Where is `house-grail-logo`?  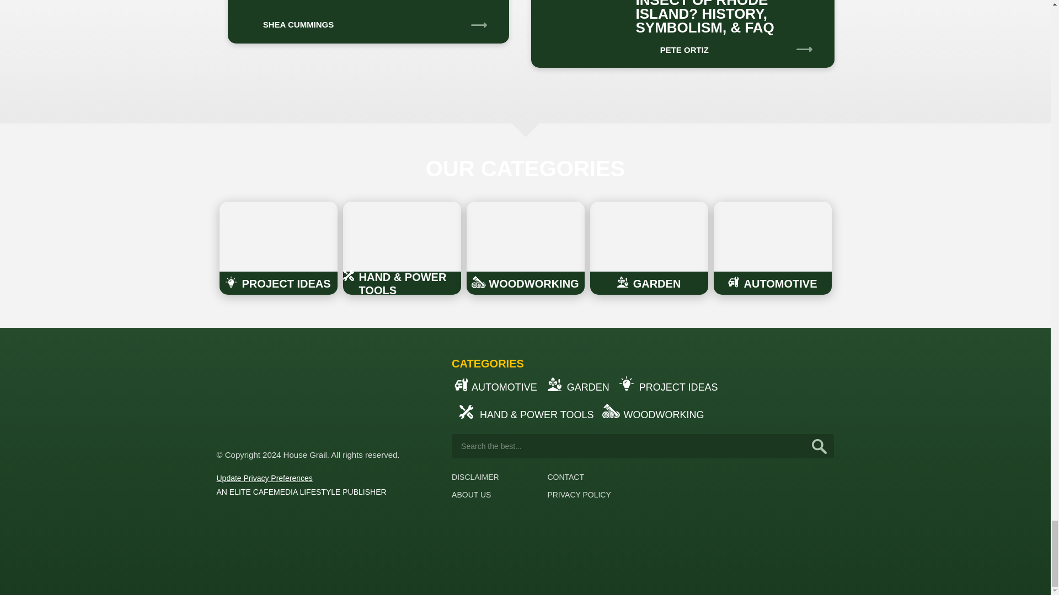 house-grail-logo is located at coordinates (257, 396).